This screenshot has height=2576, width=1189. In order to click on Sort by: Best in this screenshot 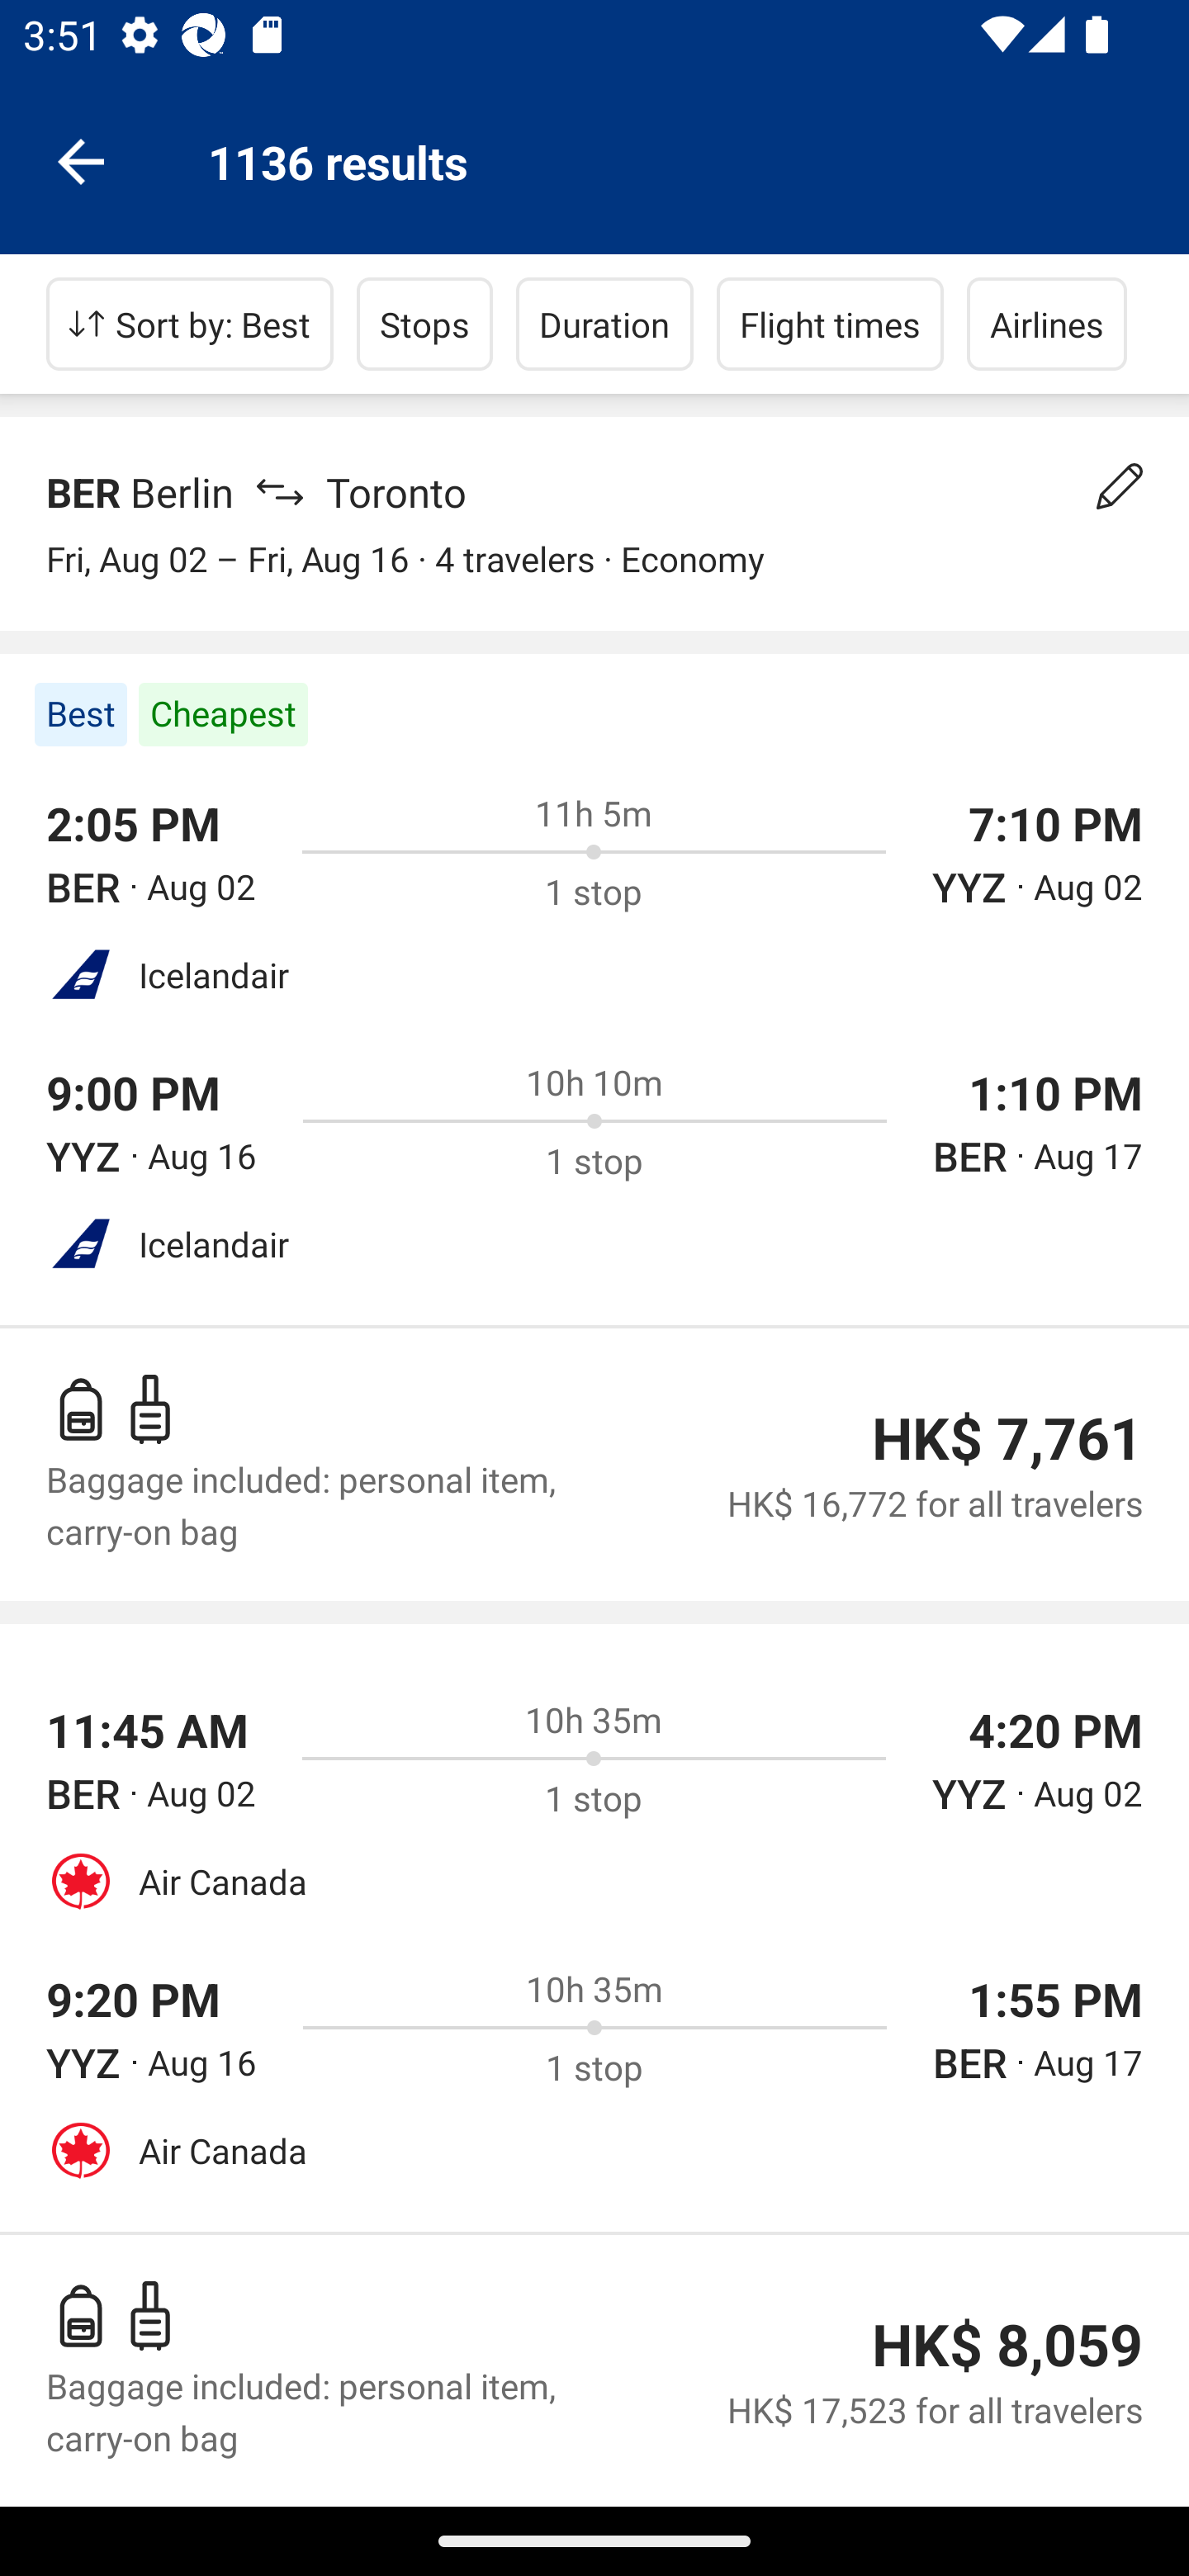, I will do `click(190, 324)`.